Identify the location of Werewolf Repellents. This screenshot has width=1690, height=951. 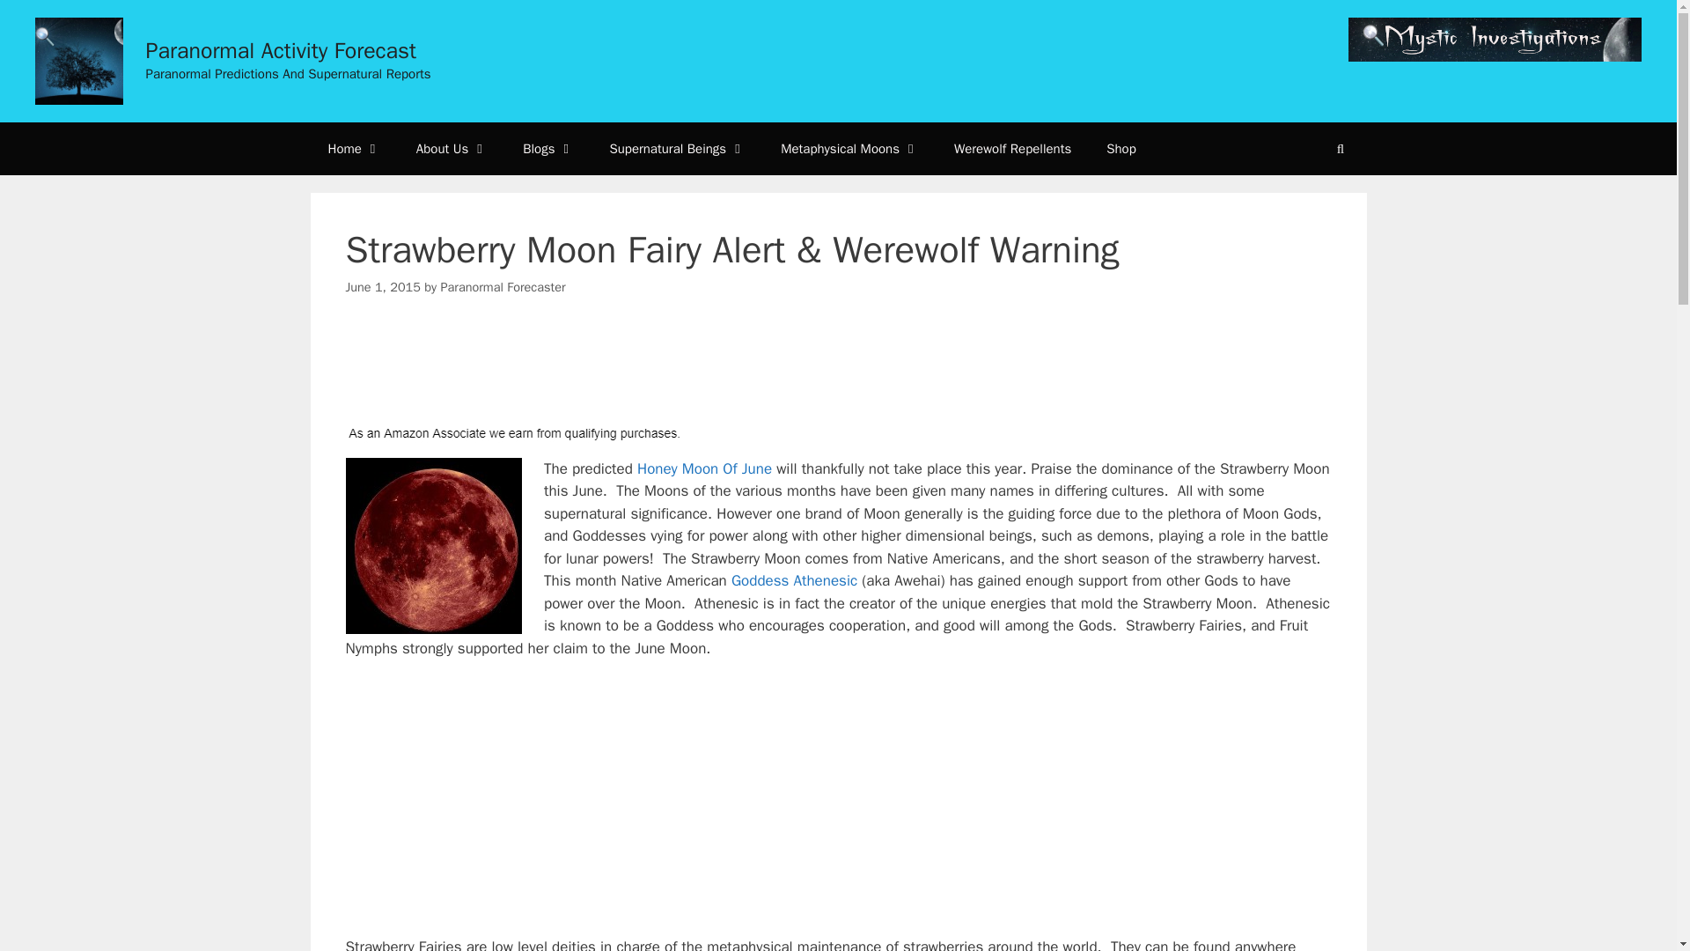
(1012, 148).